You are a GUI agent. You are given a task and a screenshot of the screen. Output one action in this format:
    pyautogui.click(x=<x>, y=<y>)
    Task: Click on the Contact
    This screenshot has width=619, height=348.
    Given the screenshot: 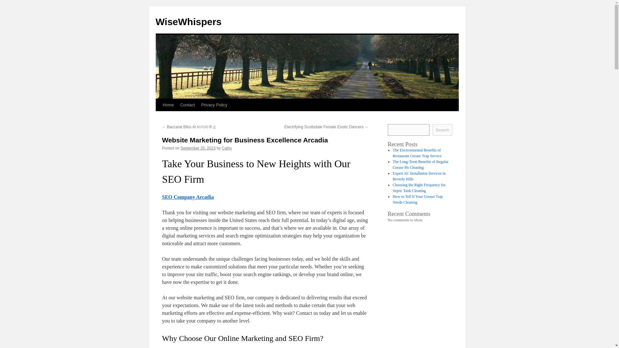 What is the action you would take?
    pyautogui.click(x=188, y=105)
    